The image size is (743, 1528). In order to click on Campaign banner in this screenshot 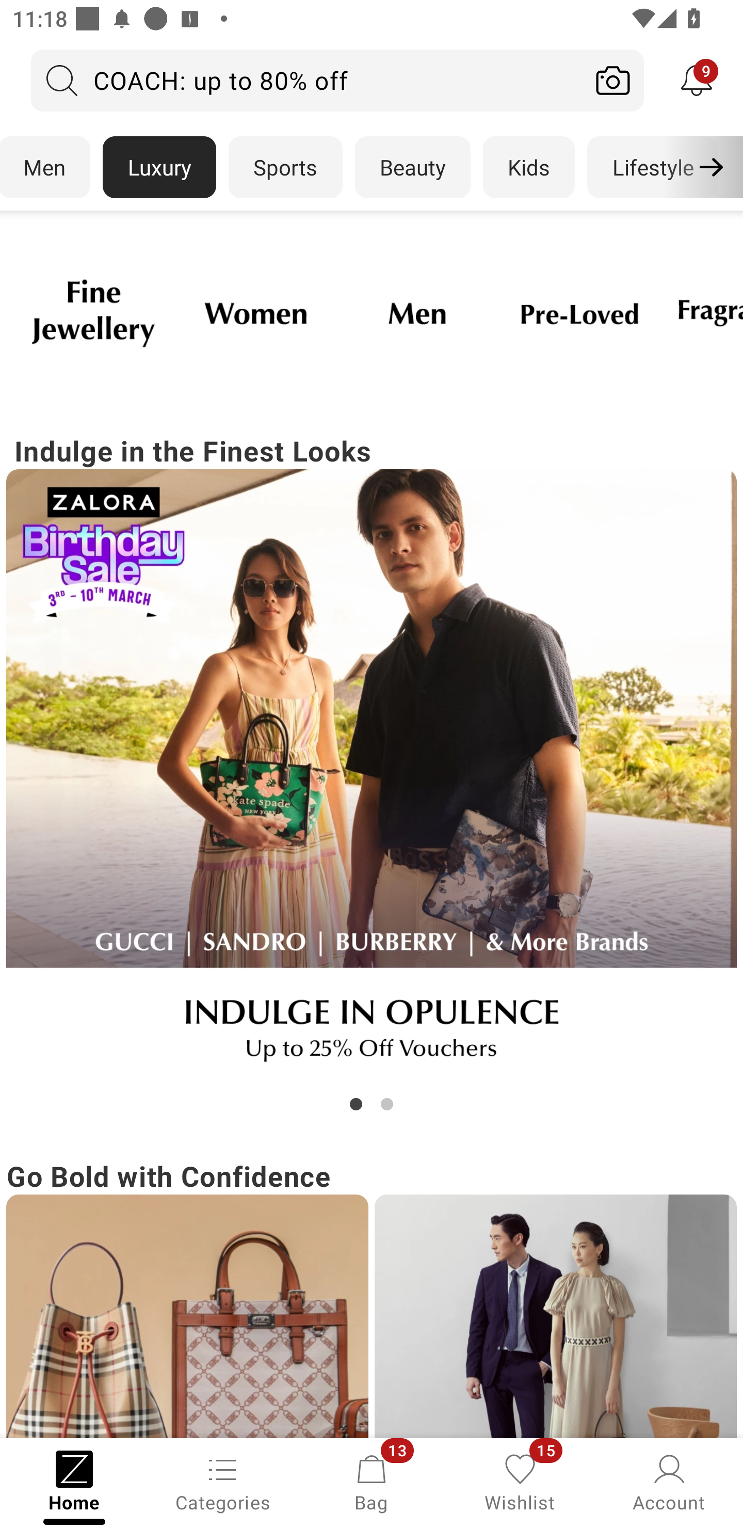, I will do `click(93, 313)`.